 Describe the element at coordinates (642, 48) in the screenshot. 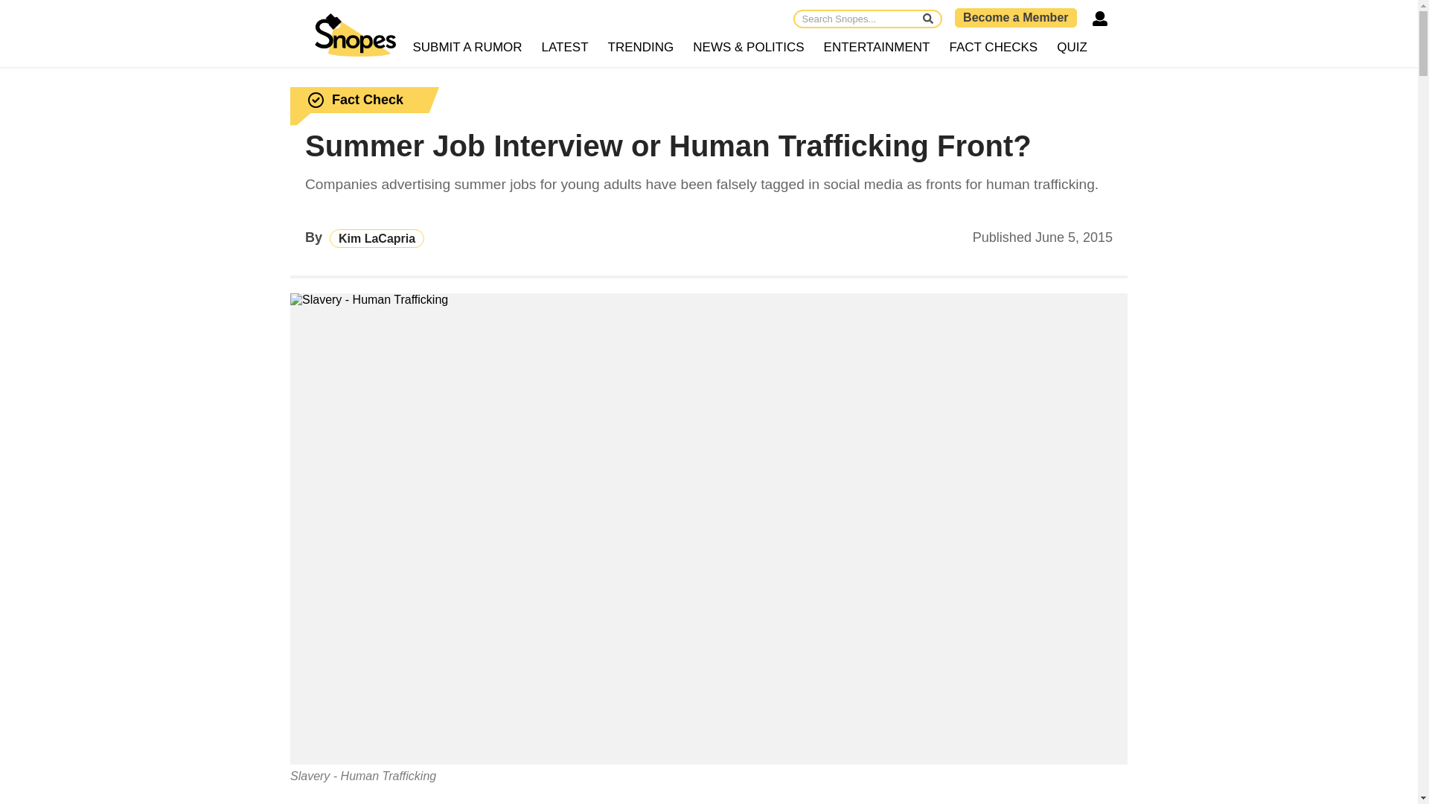

I see `TRENDING` at that location.